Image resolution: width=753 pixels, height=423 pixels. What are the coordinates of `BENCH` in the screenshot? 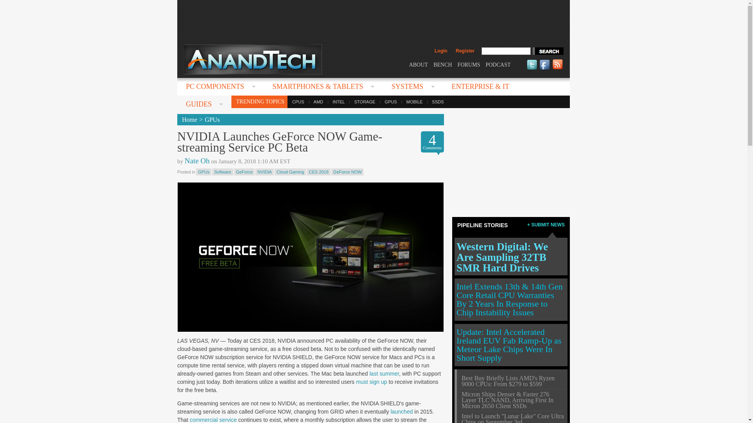 It's located at (442, 64).